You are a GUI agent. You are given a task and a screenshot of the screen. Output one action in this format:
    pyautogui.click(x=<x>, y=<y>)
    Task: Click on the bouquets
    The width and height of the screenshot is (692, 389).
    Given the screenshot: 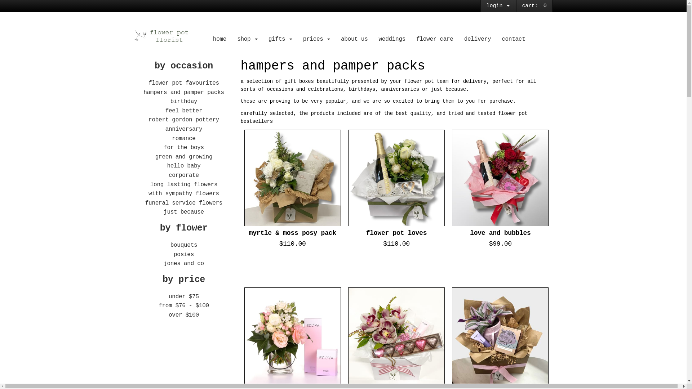 What is the action you would take?
    pyautogui.click(x=184, y=245)
    